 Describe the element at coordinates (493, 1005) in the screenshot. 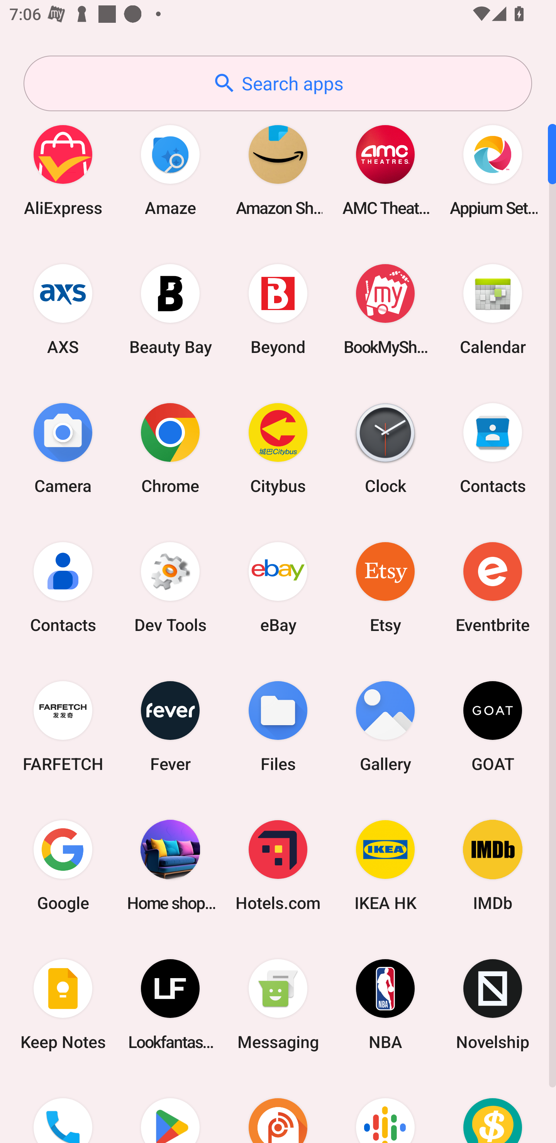

I see `Novelship` at that location.